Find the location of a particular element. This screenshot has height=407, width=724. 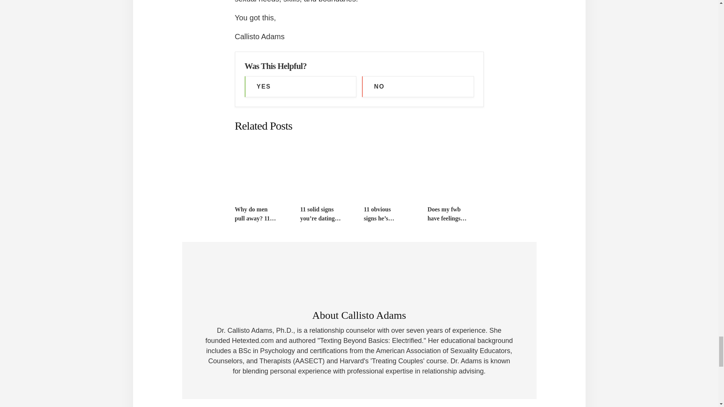

Why do men pull away? 11 exact reasons why men pull away is located at coordinates (256, 214).